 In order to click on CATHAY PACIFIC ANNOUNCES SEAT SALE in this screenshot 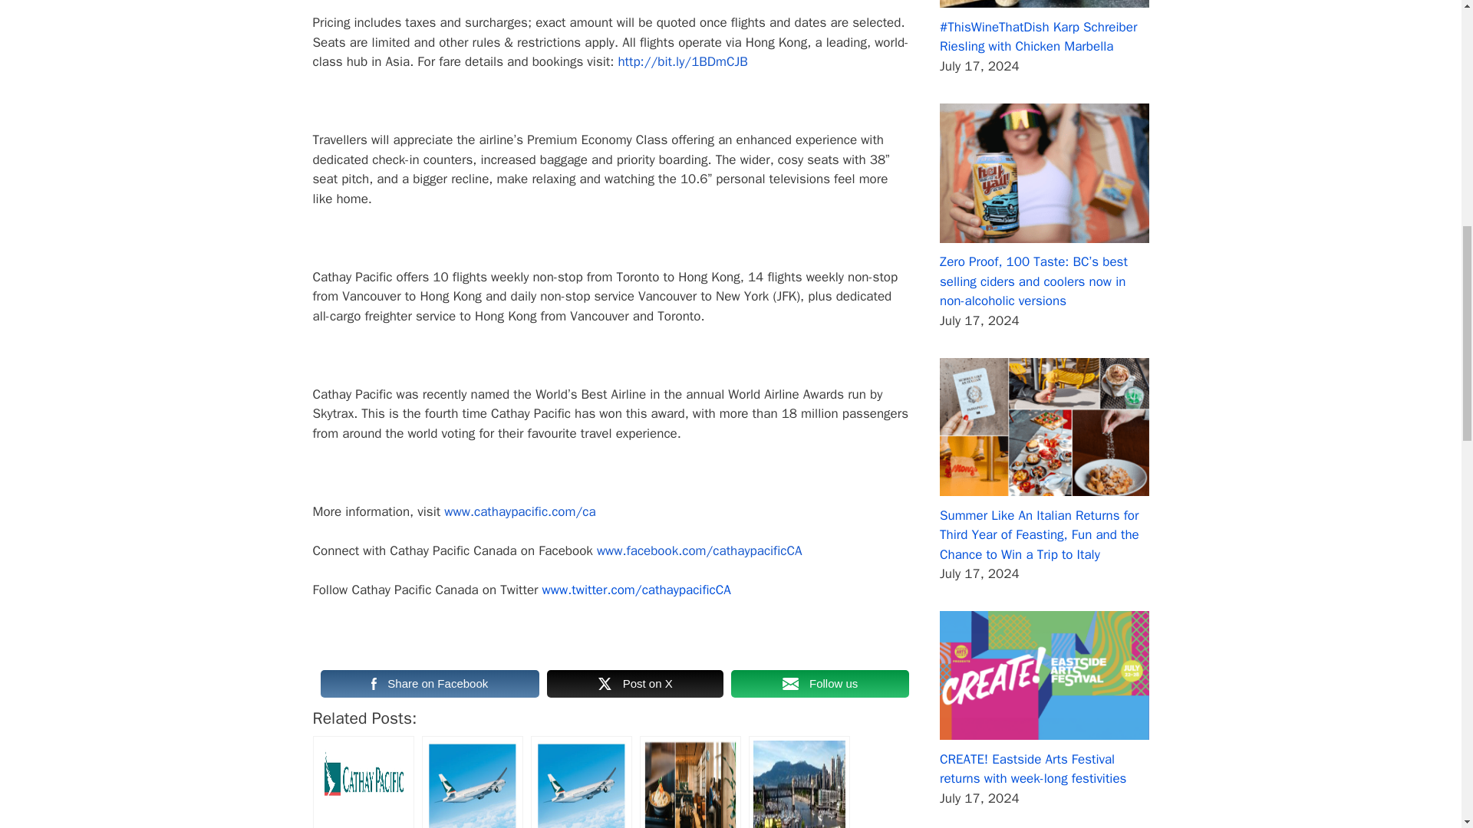, I will do `click(581, 782)`.